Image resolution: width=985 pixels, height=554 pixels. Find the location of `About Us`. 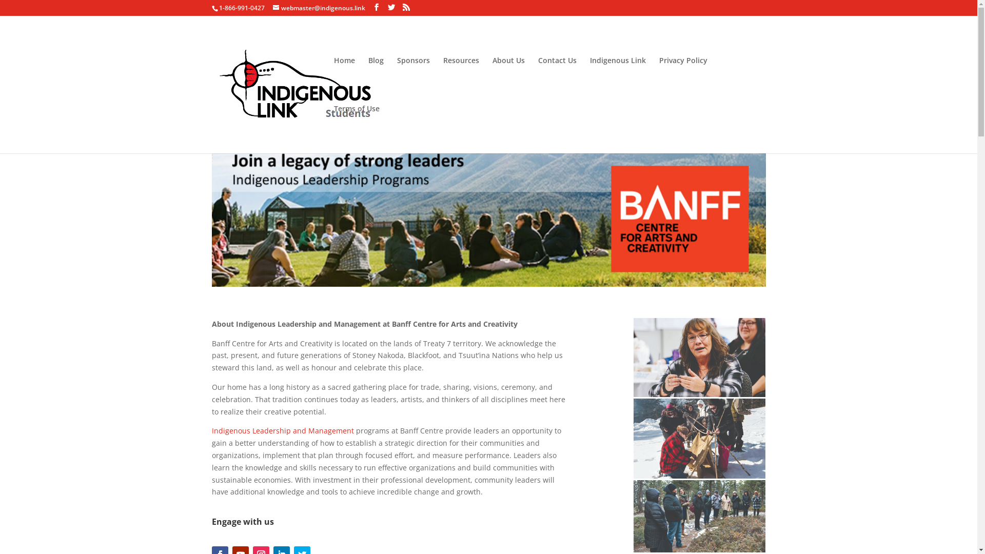

About Us is located at coordinates (509, 81).